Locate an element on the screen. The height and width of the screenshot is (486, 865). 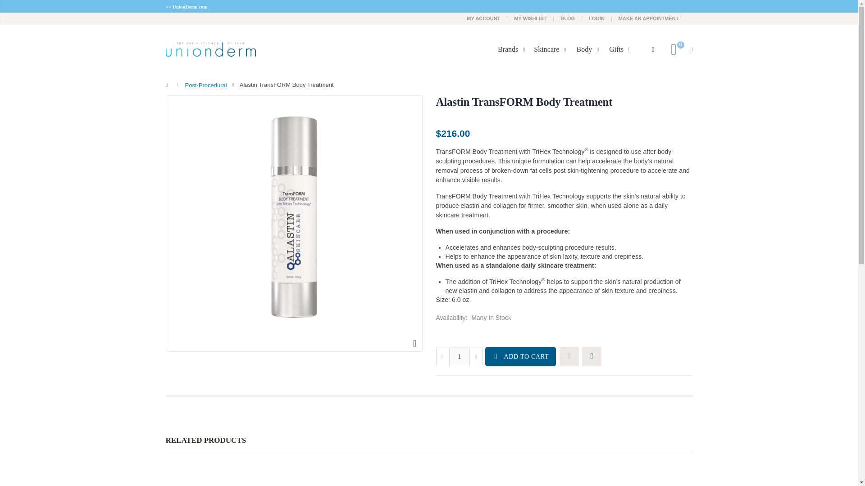
Brands is located at coordinates (514, 49).